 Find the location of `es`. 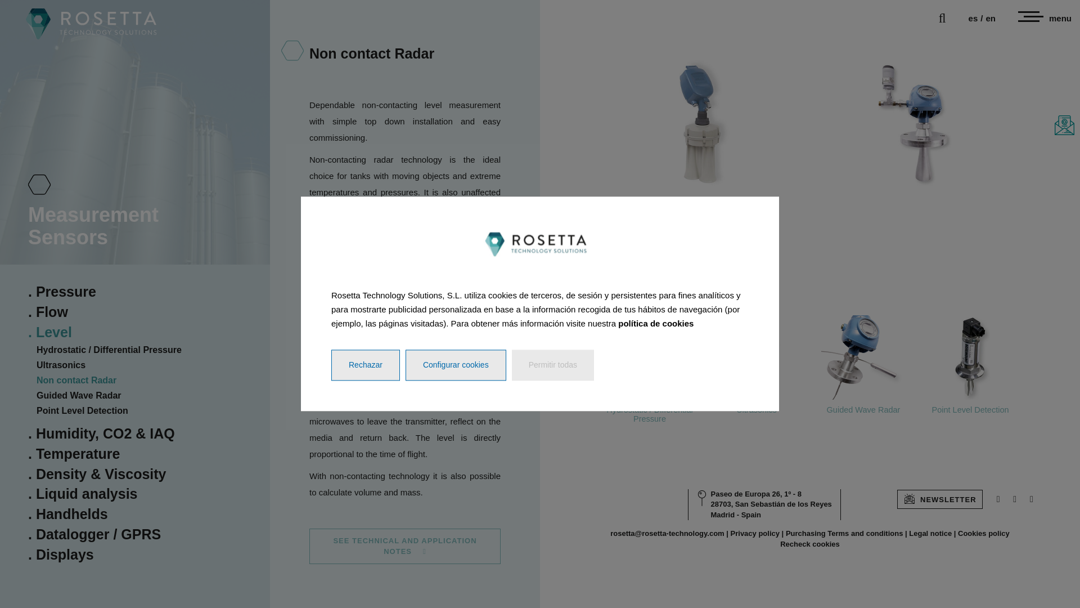

es is located at coordinates (973, 18).